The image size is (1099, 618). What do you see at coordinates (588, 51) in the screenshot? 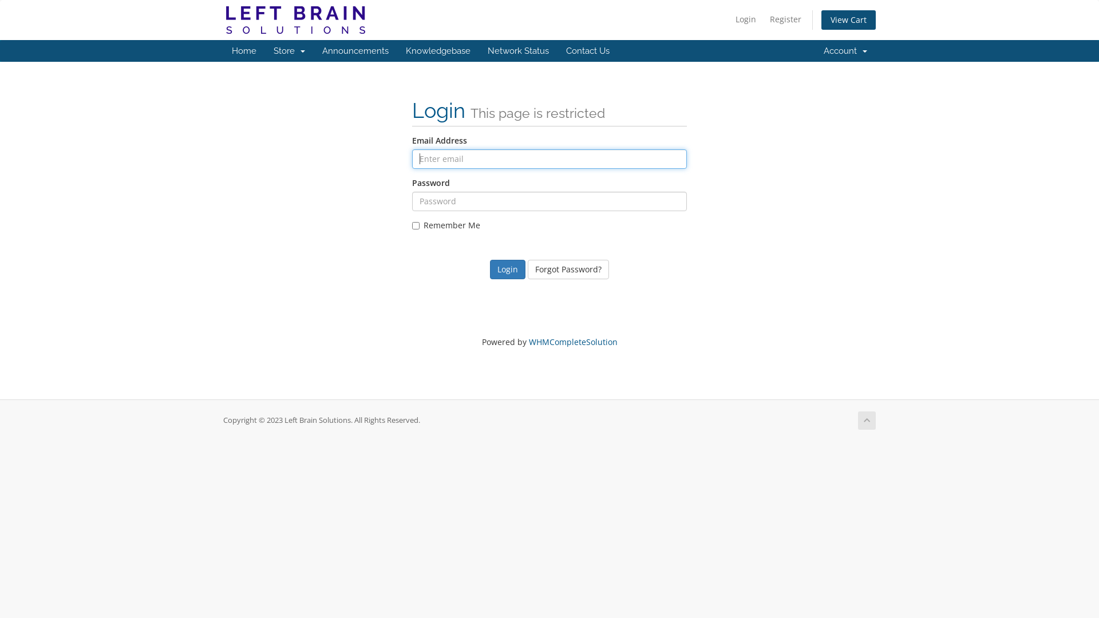
I see `Contact Us` at bounding box center [588, 51].